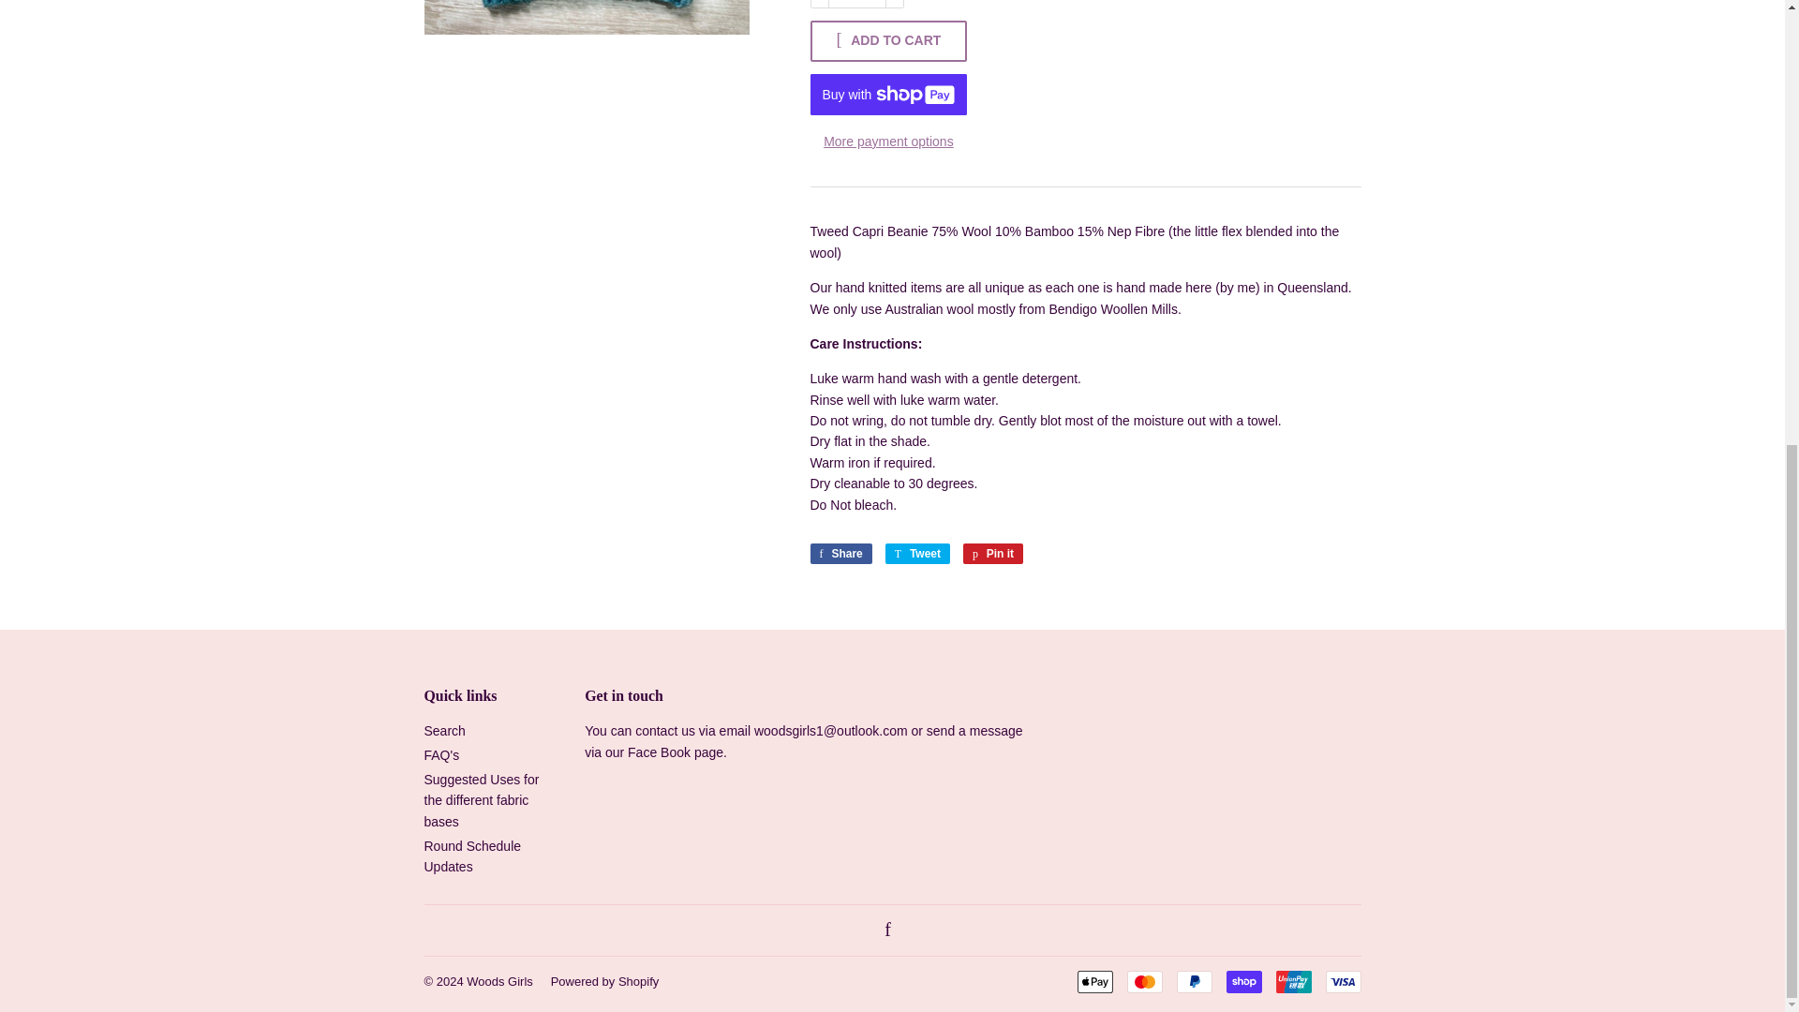 The width and height of the screenshot is (1799, 1012). What do you see at coordinates (1095, 981) in the screenshot?
I see `Apple Pay` at bounding box center [1095, 981].